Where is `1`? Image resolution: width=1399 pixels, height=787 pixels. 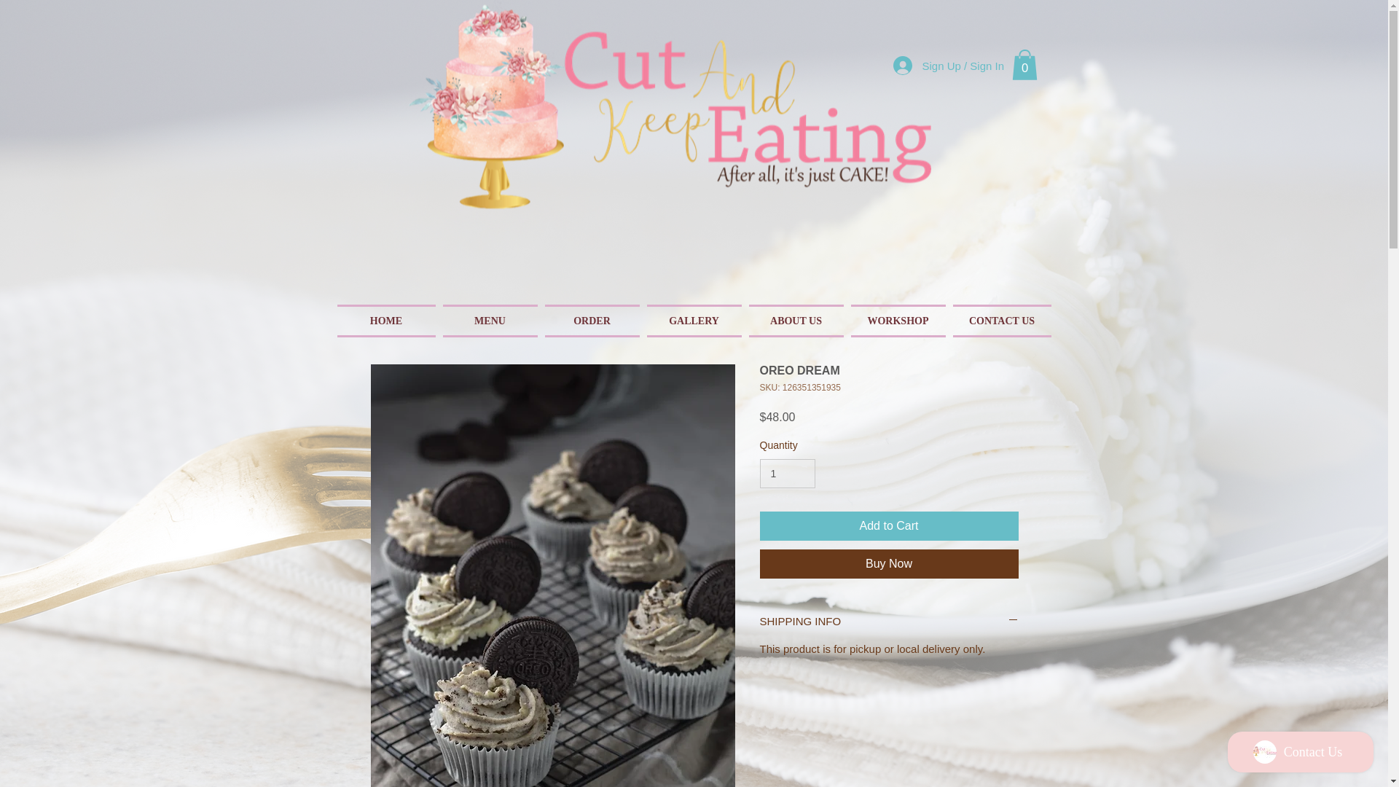 1 is located at coordinates (787, 474).